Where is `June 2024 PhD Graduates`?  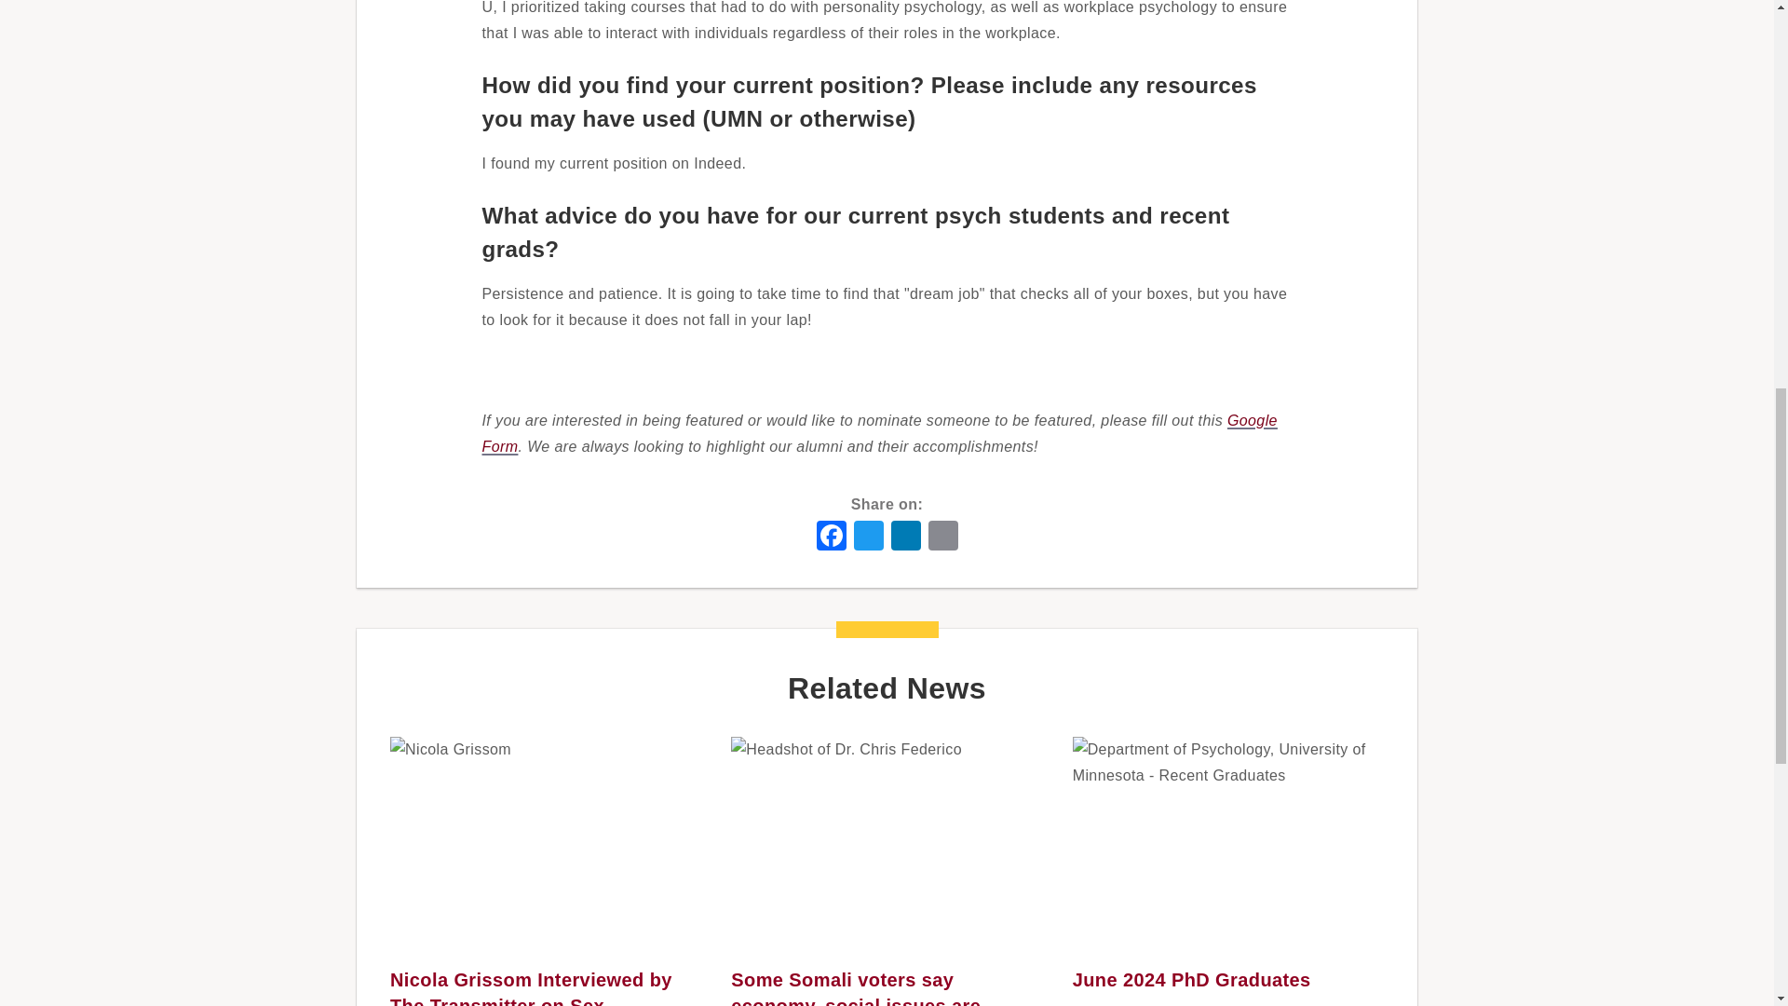 June 2024 PhD Graduates is located at coordinates (1192, 980).